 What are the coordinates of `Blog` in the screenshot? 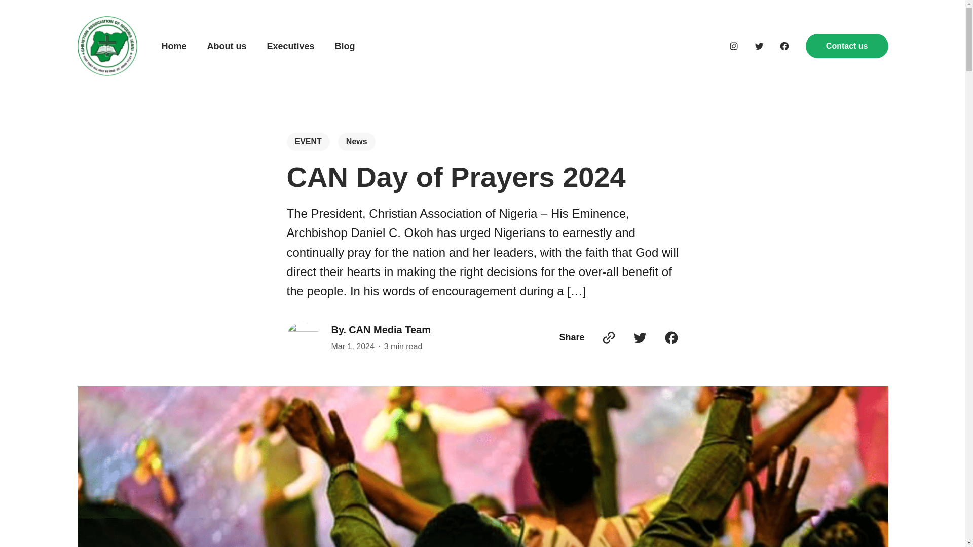 It's located at (345, 46).